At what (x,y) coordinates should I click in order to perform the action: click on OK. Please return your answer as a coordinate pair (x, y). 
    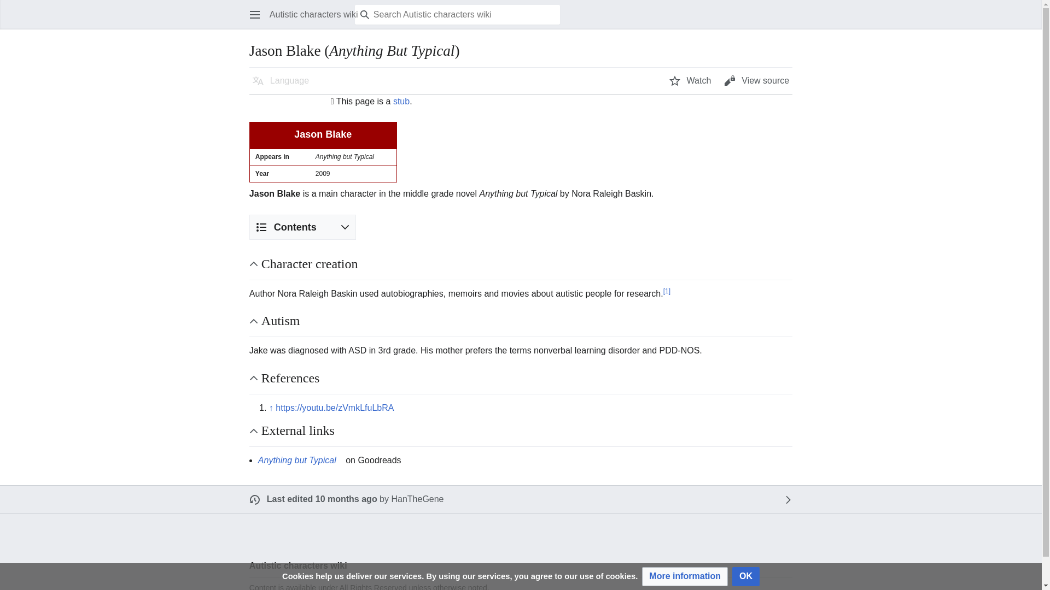
    Looking at the image, I should click on (745, 576).